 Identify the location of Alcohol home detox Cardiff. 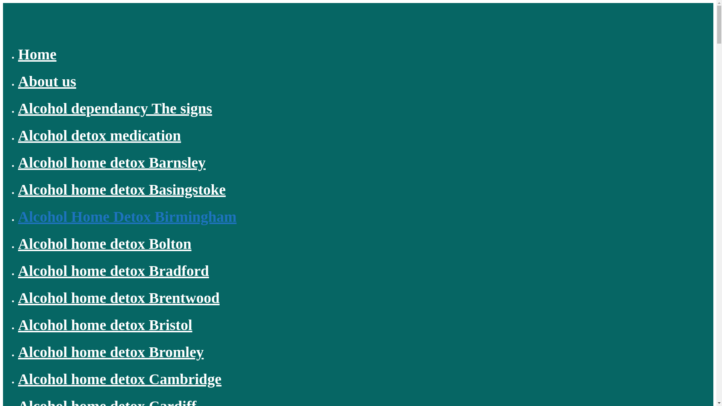
(107, 402).